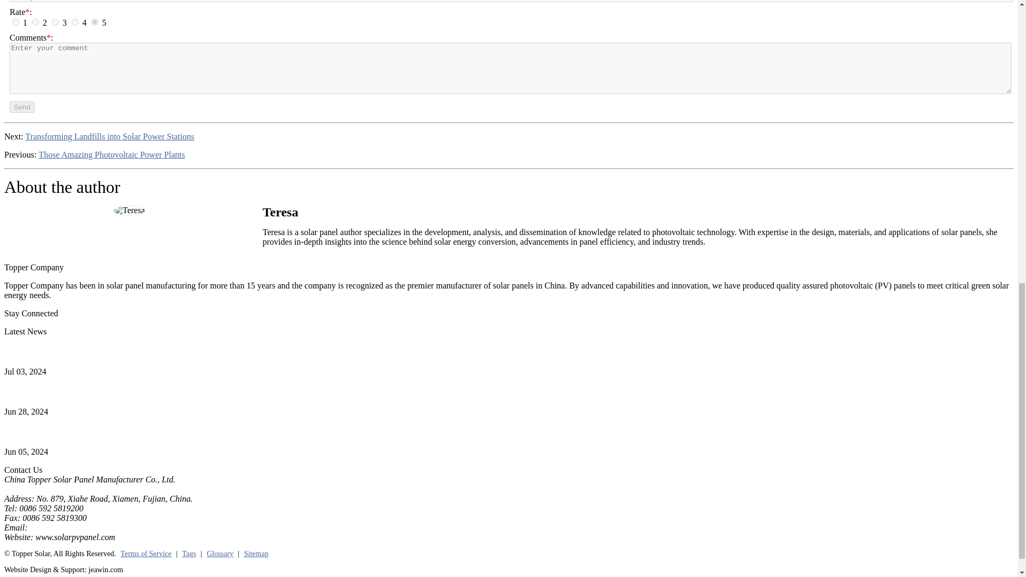  I want to click on Glossary, so click(220, 554).